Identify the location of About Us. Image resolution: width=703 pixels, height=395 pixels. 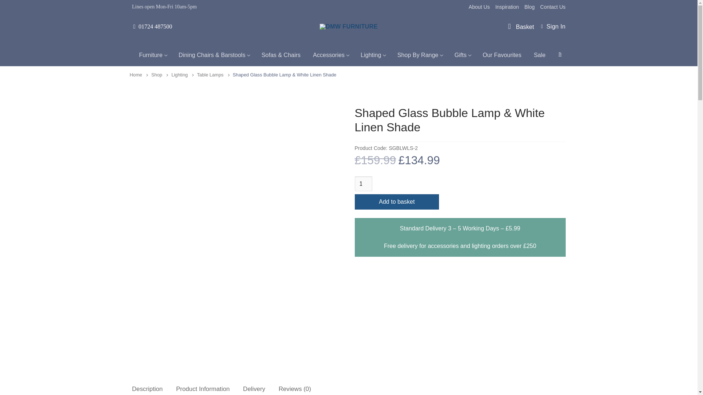
(479, 7).